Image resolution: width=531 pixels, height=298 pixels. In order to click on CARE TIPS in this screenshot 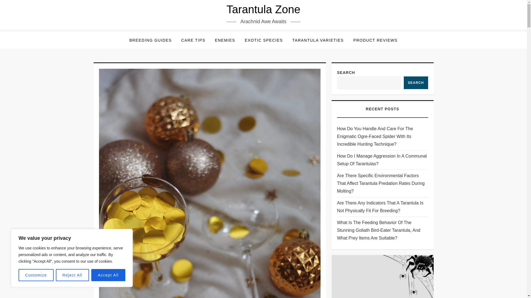, I will do `click(193, 40)`.